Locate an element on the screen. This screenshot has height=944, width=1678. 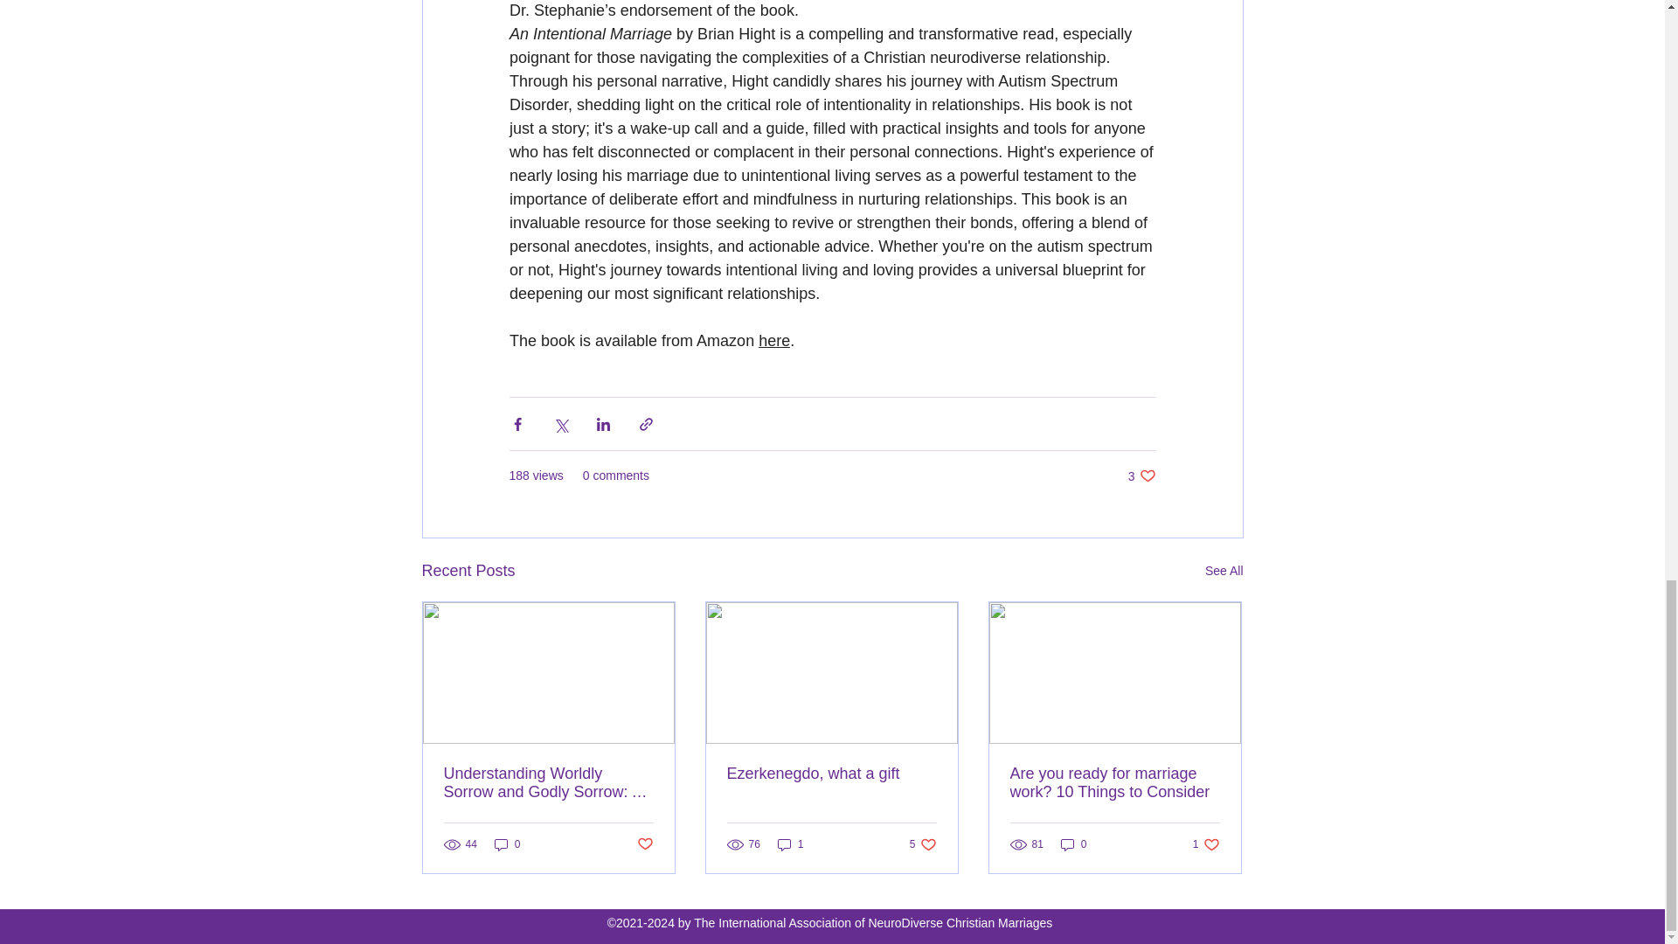
Are you ready for marriage work? 10 Things to Consider is located at coordinates (1114, 782).